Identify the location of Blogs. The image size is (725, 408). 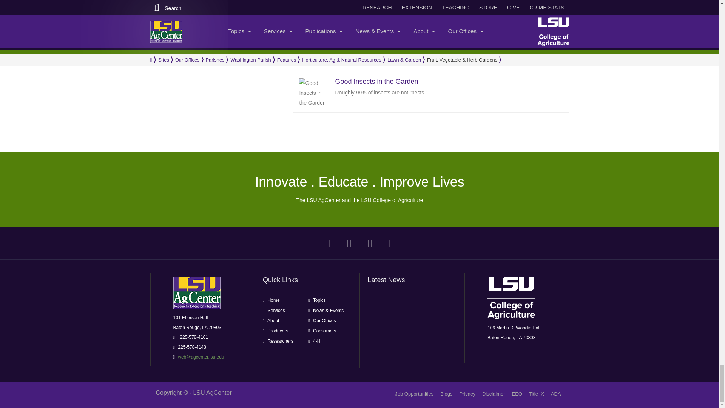
(446, 394).